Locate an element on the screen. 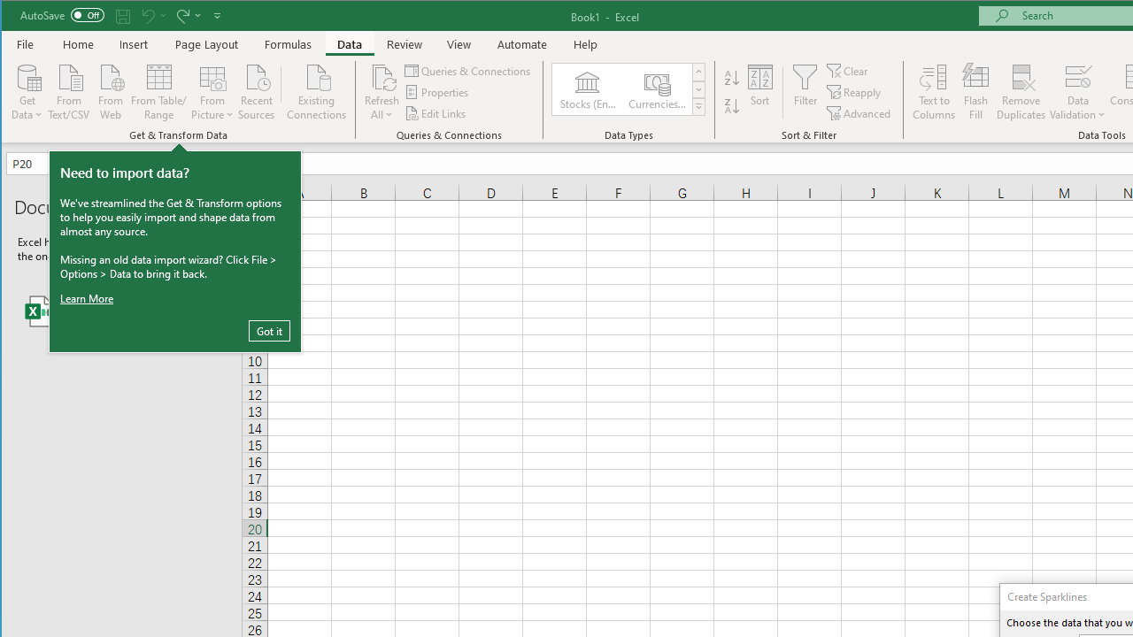 This screenshot has width=1133, height=637. More Options is located at coordinates (1078, 109).